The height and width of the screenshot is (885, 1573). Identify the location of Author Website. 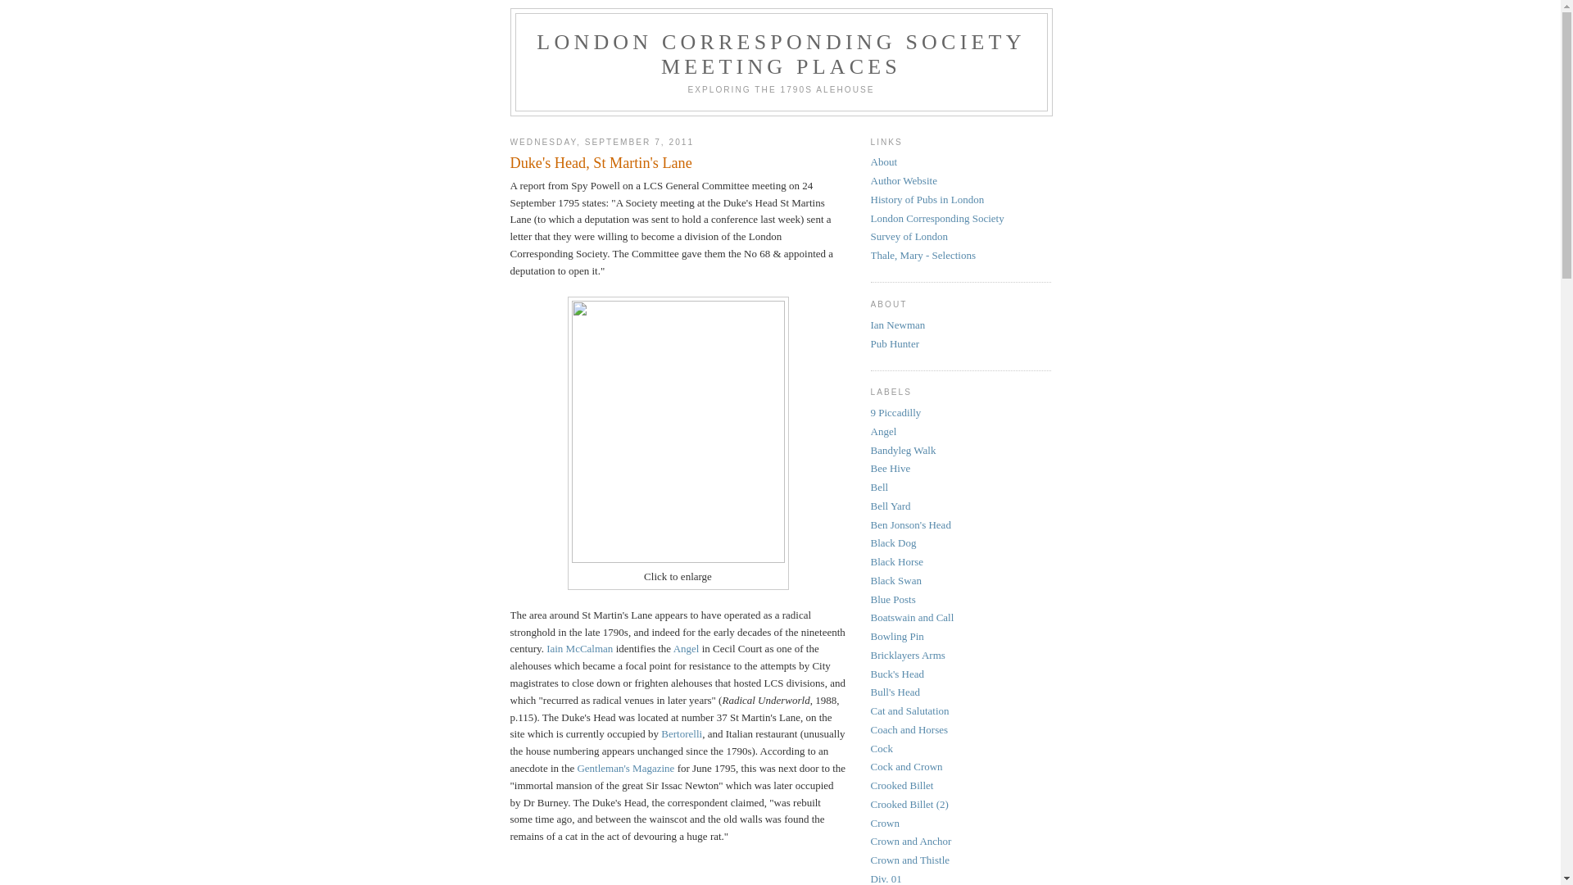
(903, 180).